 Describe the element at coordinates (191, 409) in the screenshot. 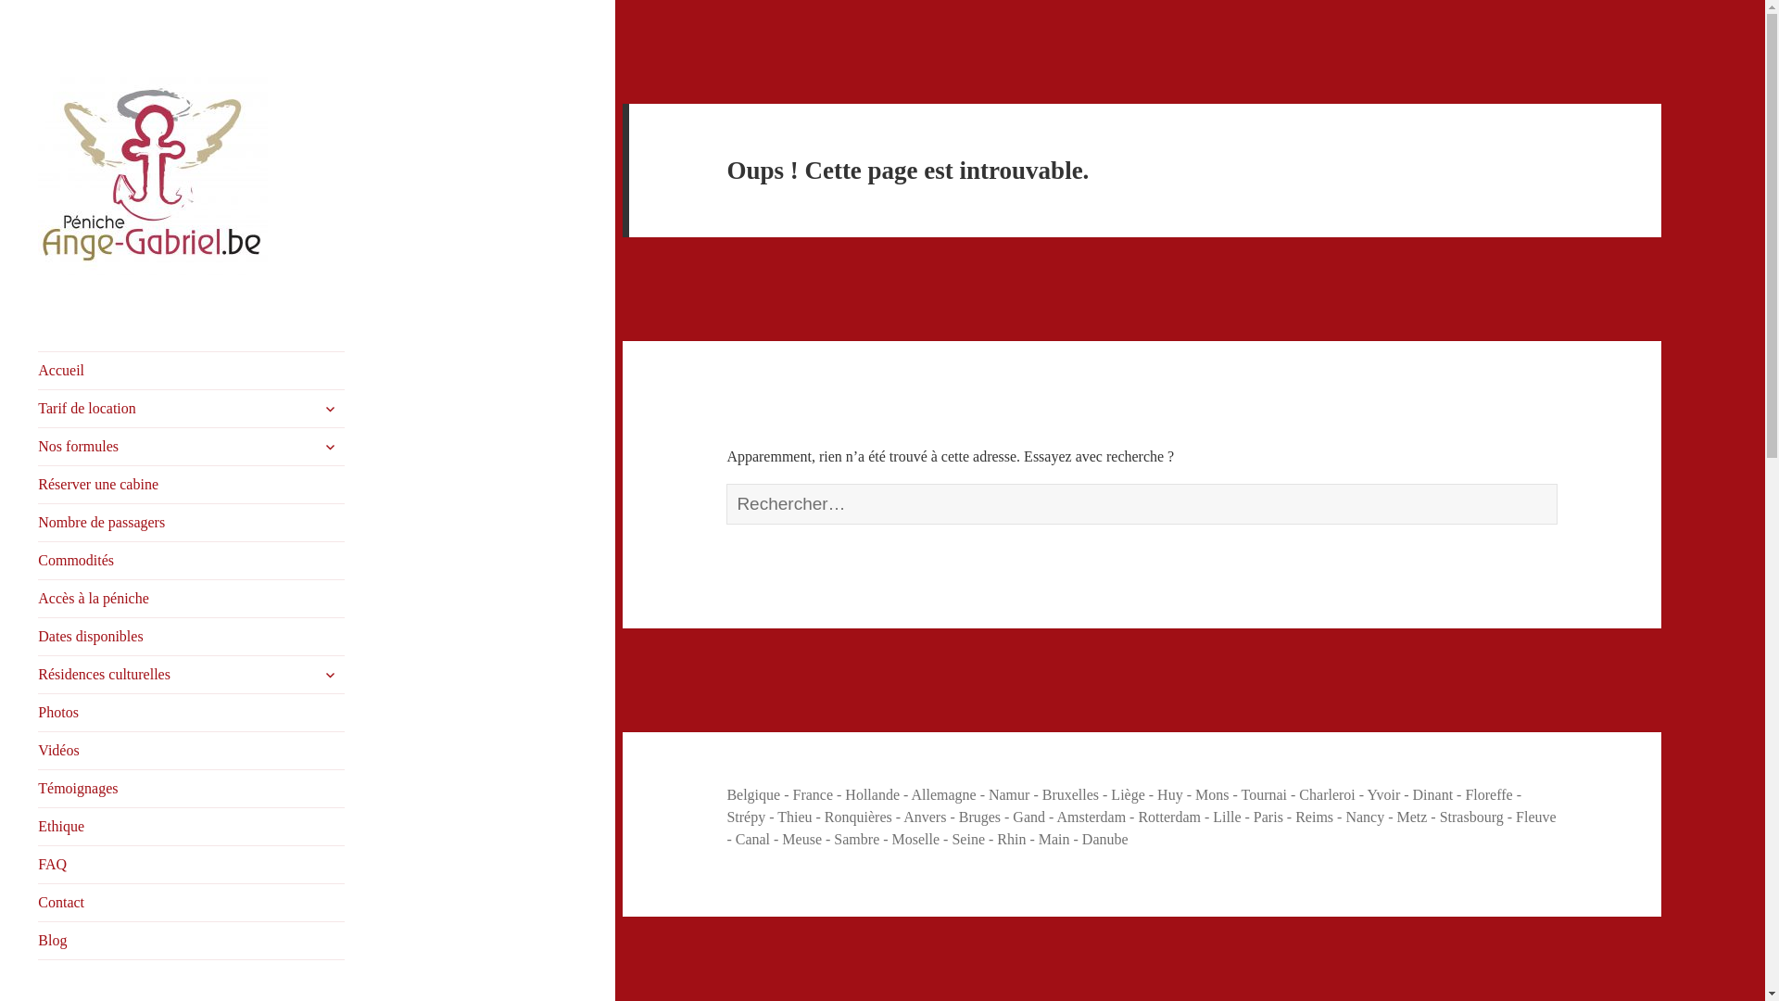

I see `Tarif de location` at that location.